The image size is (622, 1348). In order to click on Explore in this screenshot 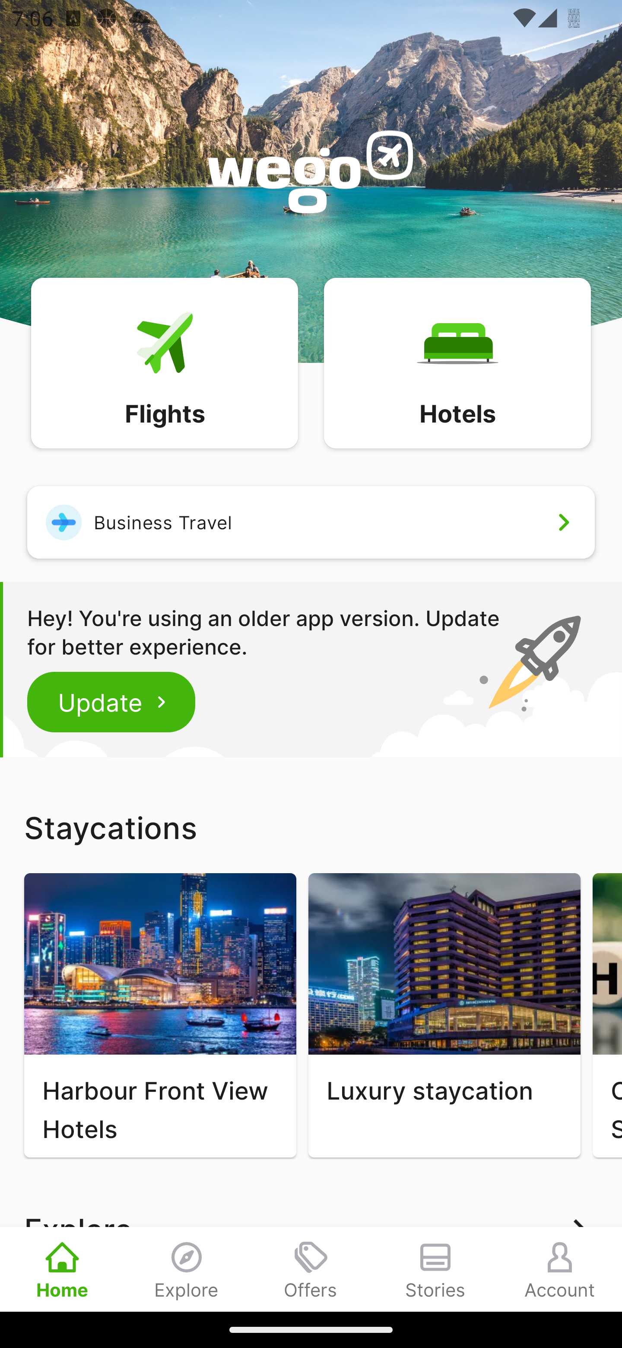, I will do `click(187, 1269)`.